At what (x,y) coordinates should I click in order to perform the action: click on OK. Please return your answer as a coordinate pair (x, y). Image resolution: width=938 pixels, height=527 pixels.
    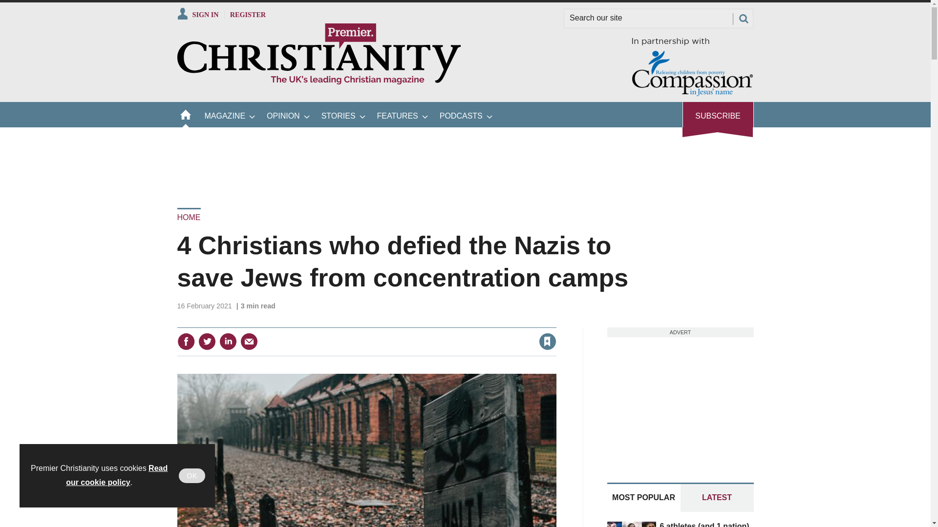
    Looking at the image, I should click on (192, 476).